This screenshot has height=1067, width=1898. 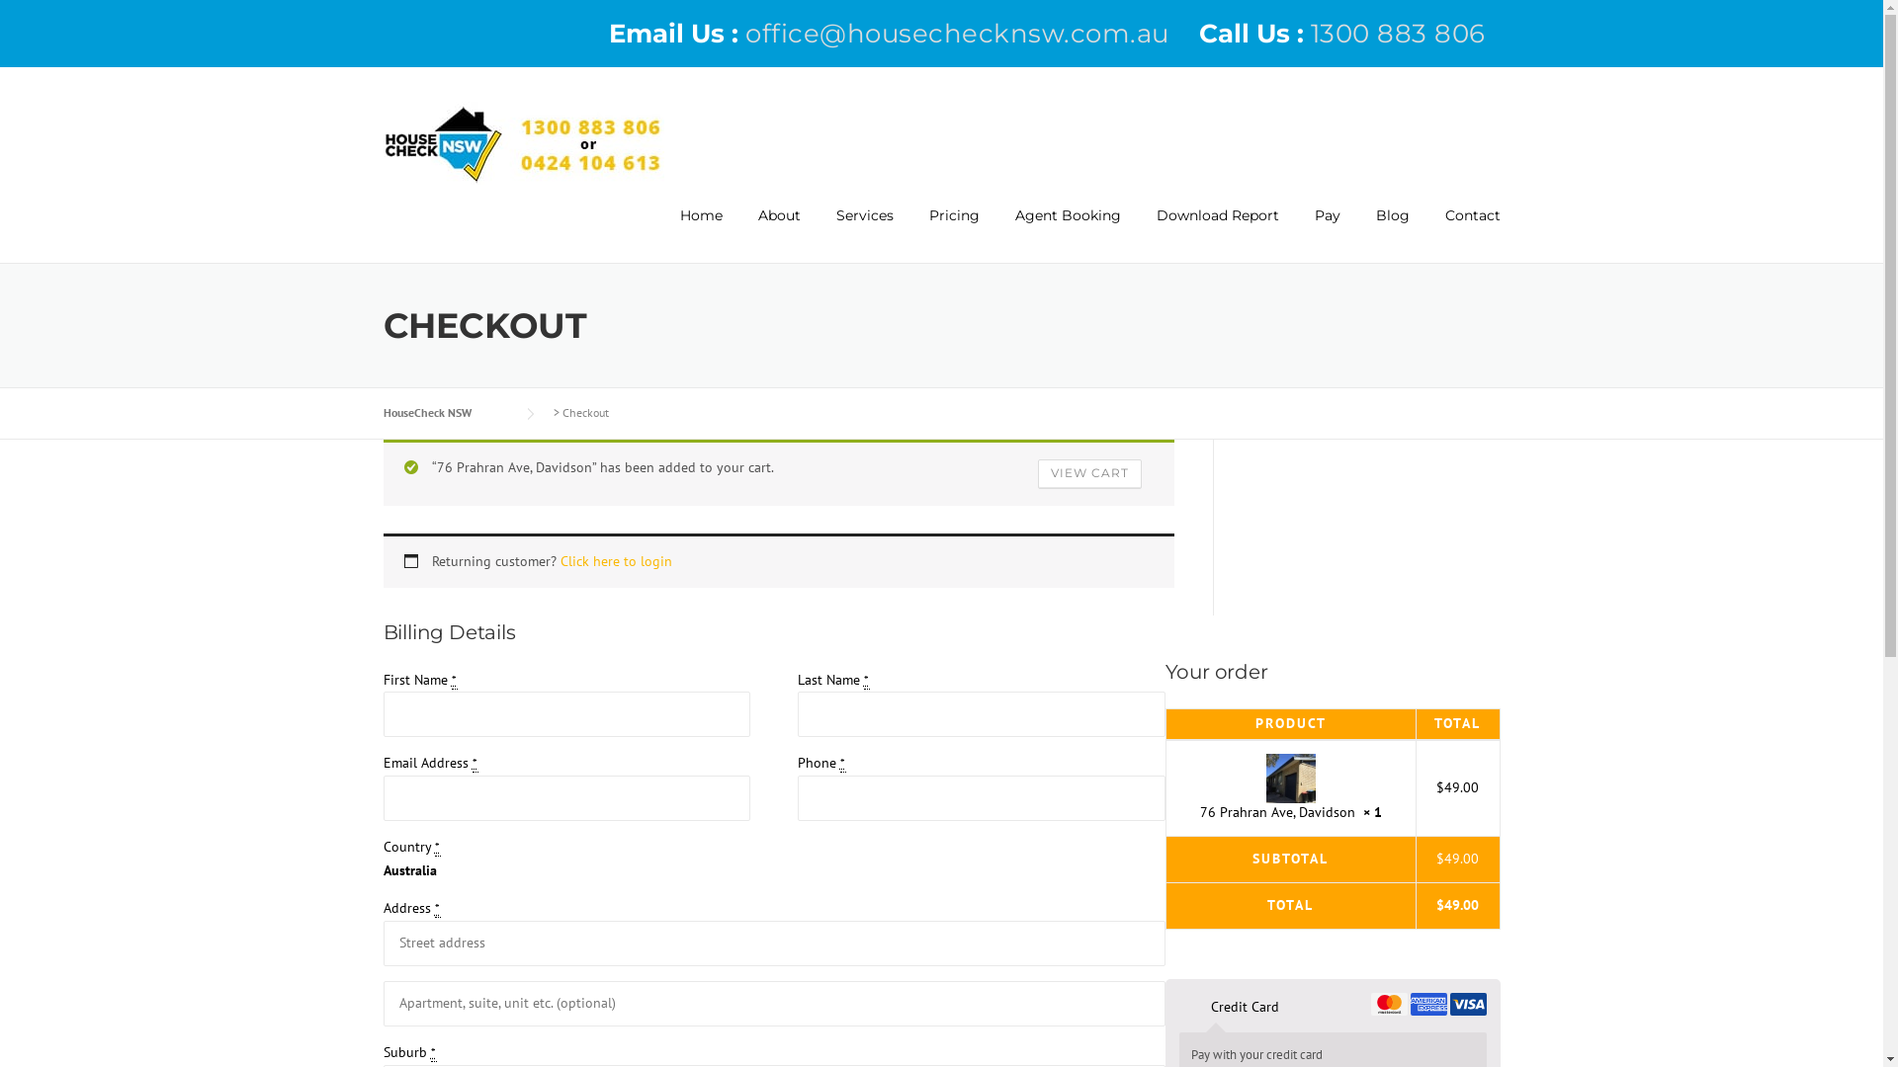 I want to click on office@housechecknsw.com.au, so click(x=957, y=34).